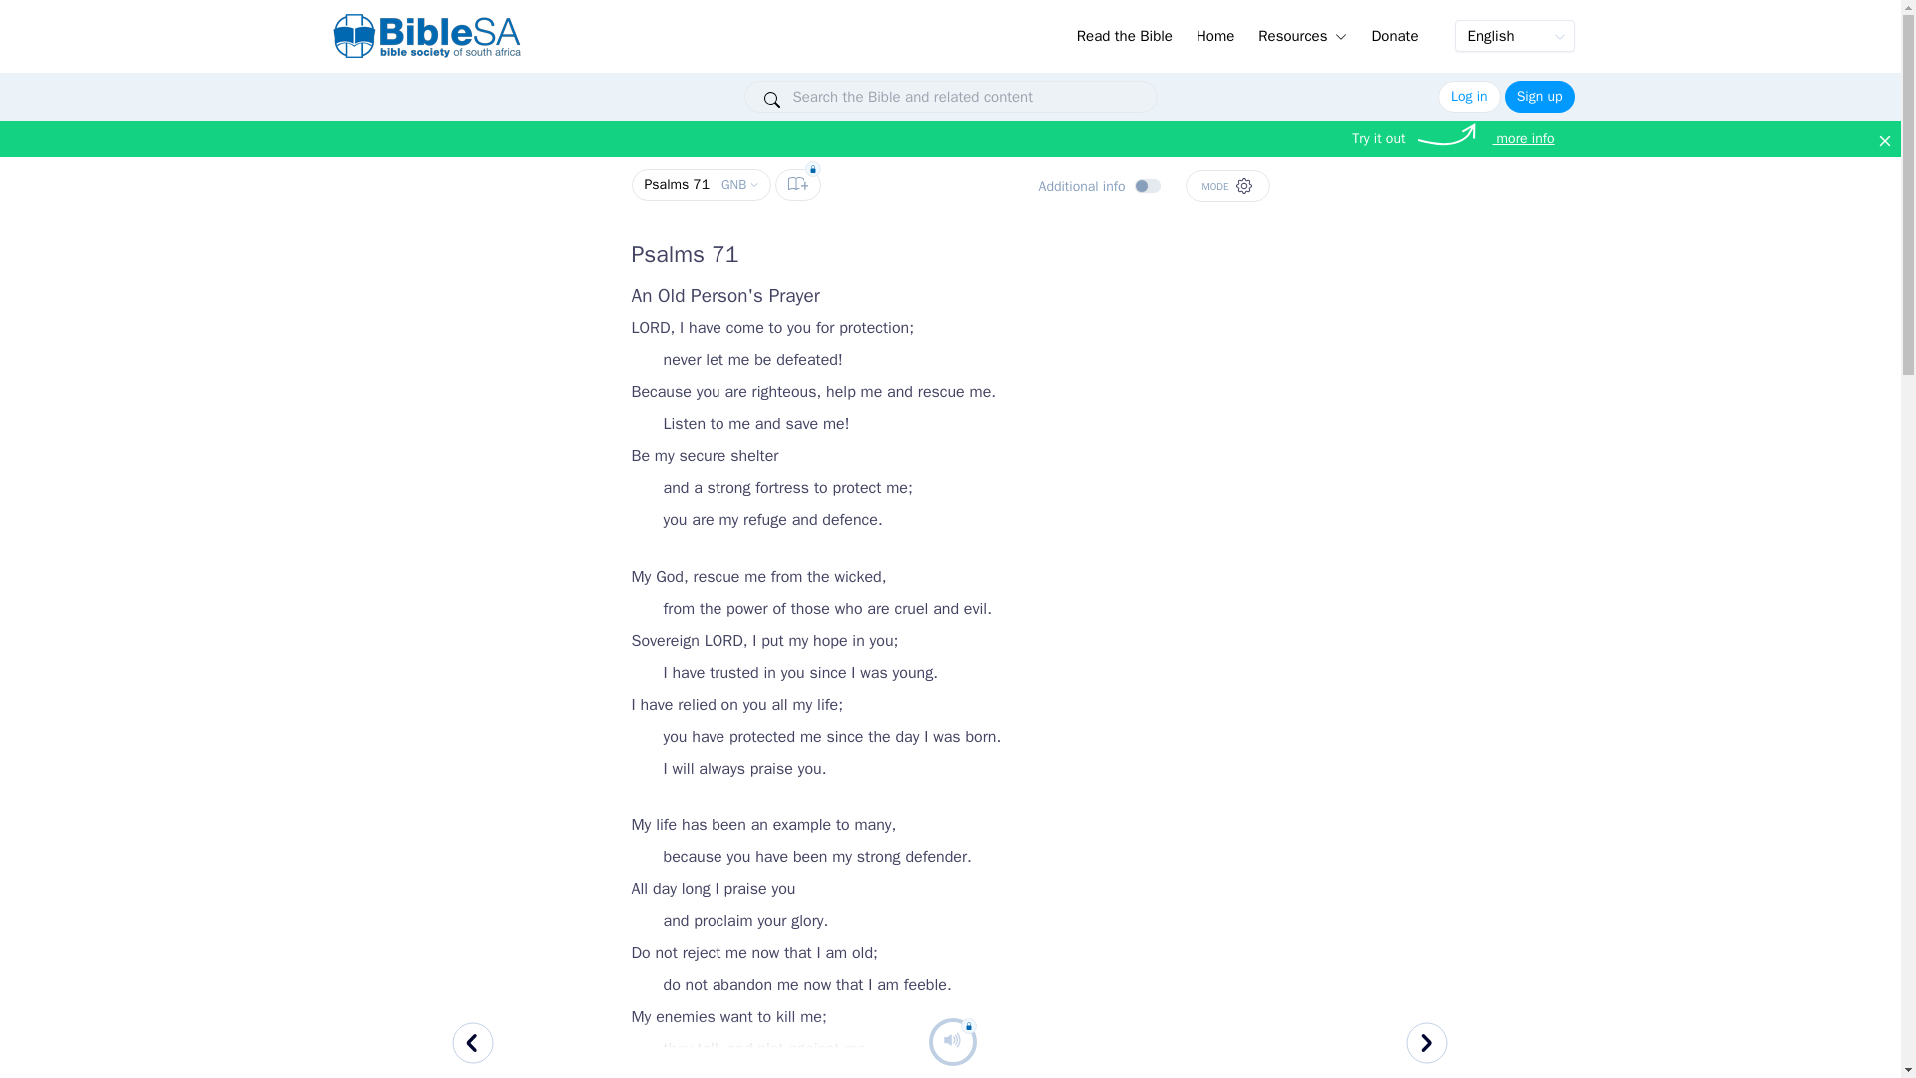  What do you see at coordinates (701, 184) in the screenshot?
I see `Read the Bible` at bounding box center [701, 184].